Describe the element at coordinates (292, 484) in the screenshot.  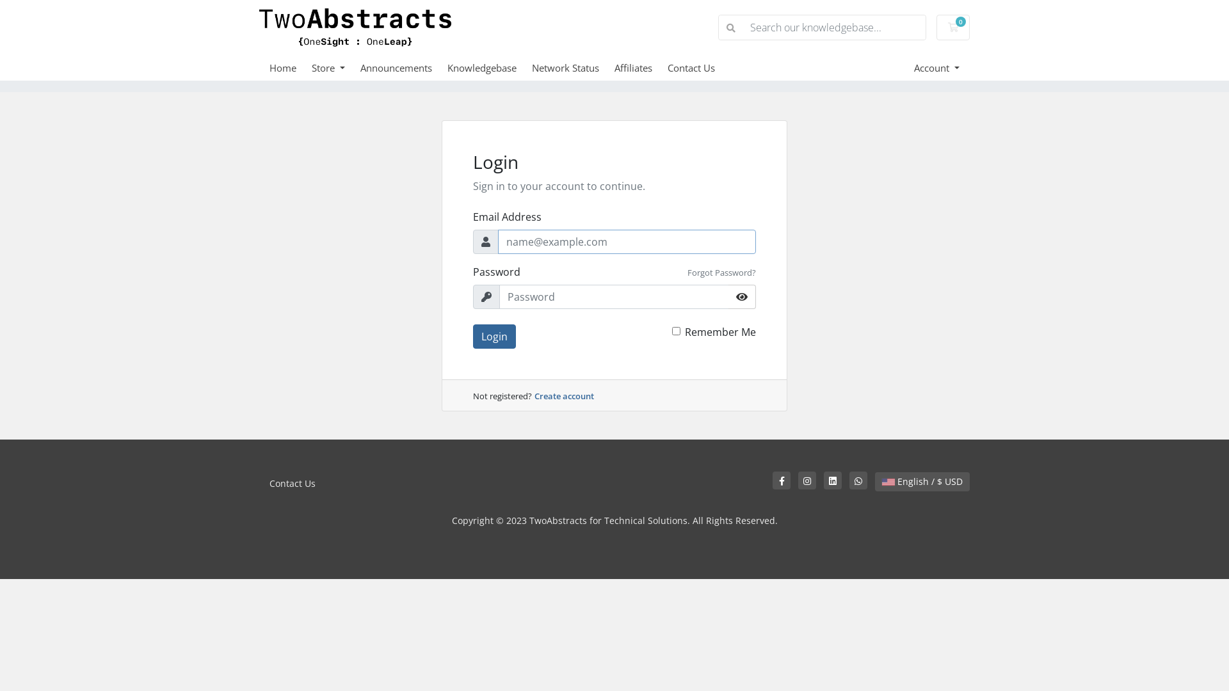
I see `Contact Us` at that location.